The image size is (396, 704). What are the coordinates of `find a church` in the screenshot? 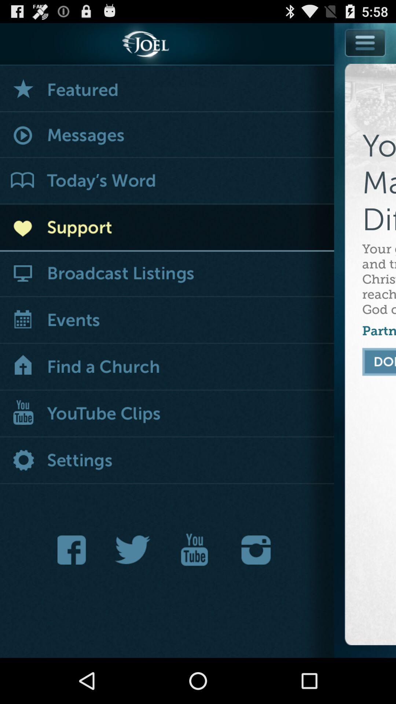 It's located at (167, 367).